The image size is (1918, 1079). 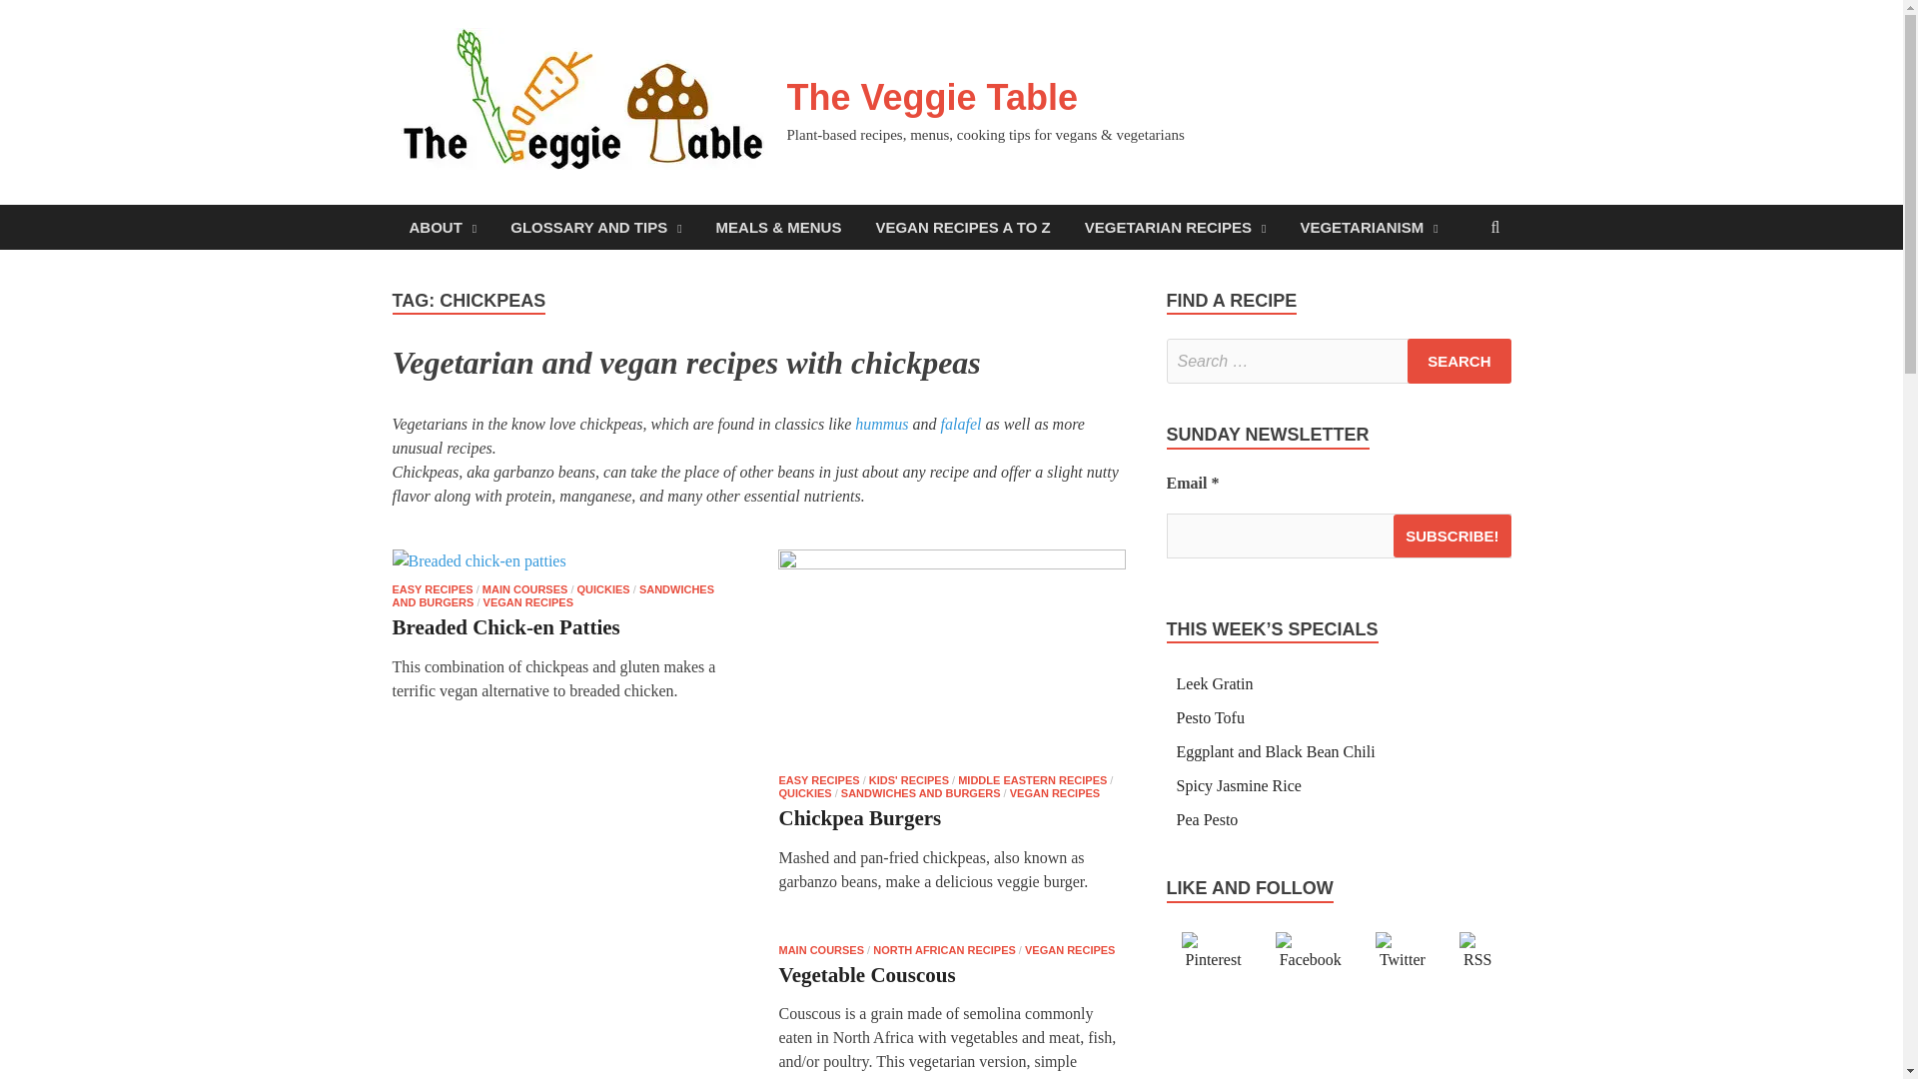 What do you see at coordinates (564, 1011) in the screenshot?
I see `Curry Burgers` at bounding box center [564, 1011].